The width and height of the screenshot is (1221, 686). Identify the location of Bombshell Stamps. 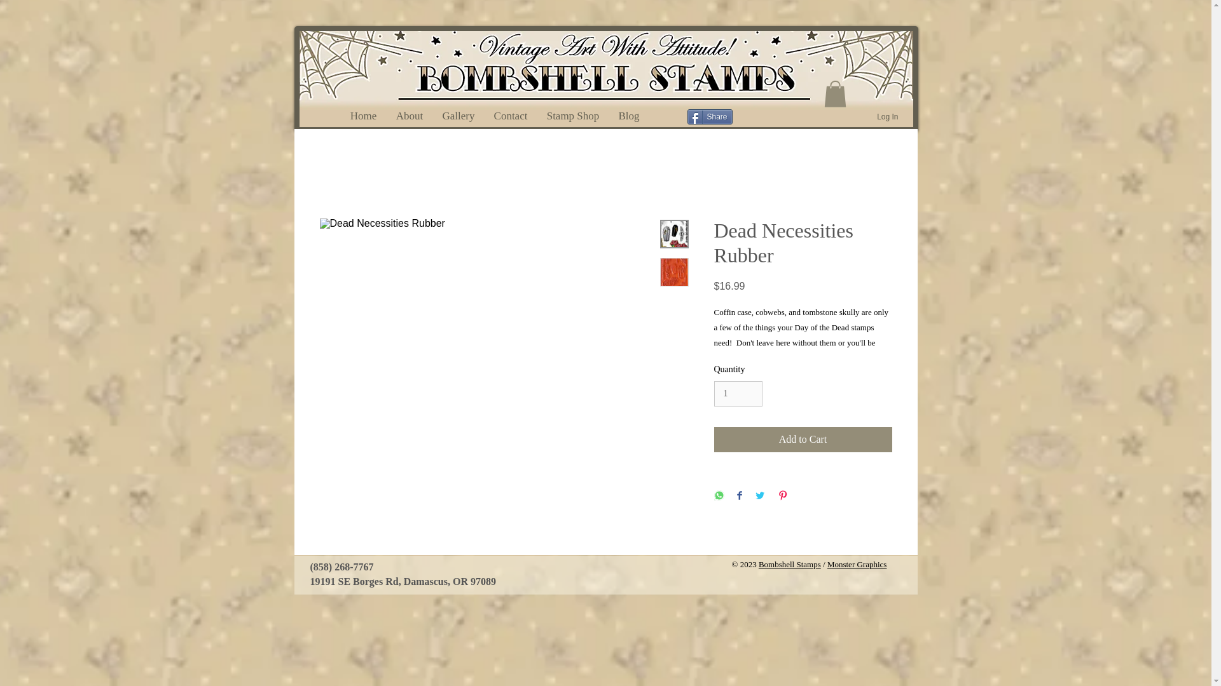
(789, 564).